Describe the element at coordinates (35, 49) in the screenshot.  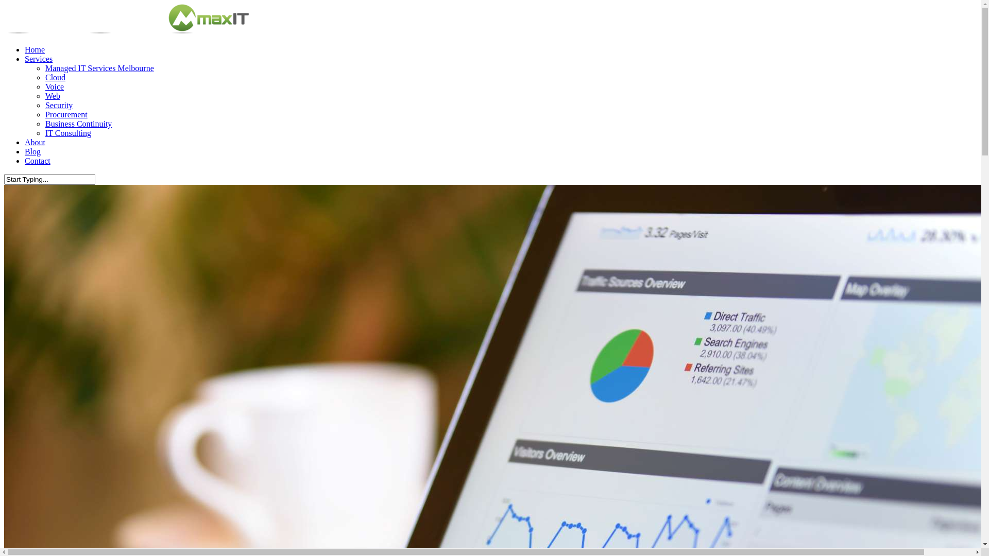
I see `Home` at that location.